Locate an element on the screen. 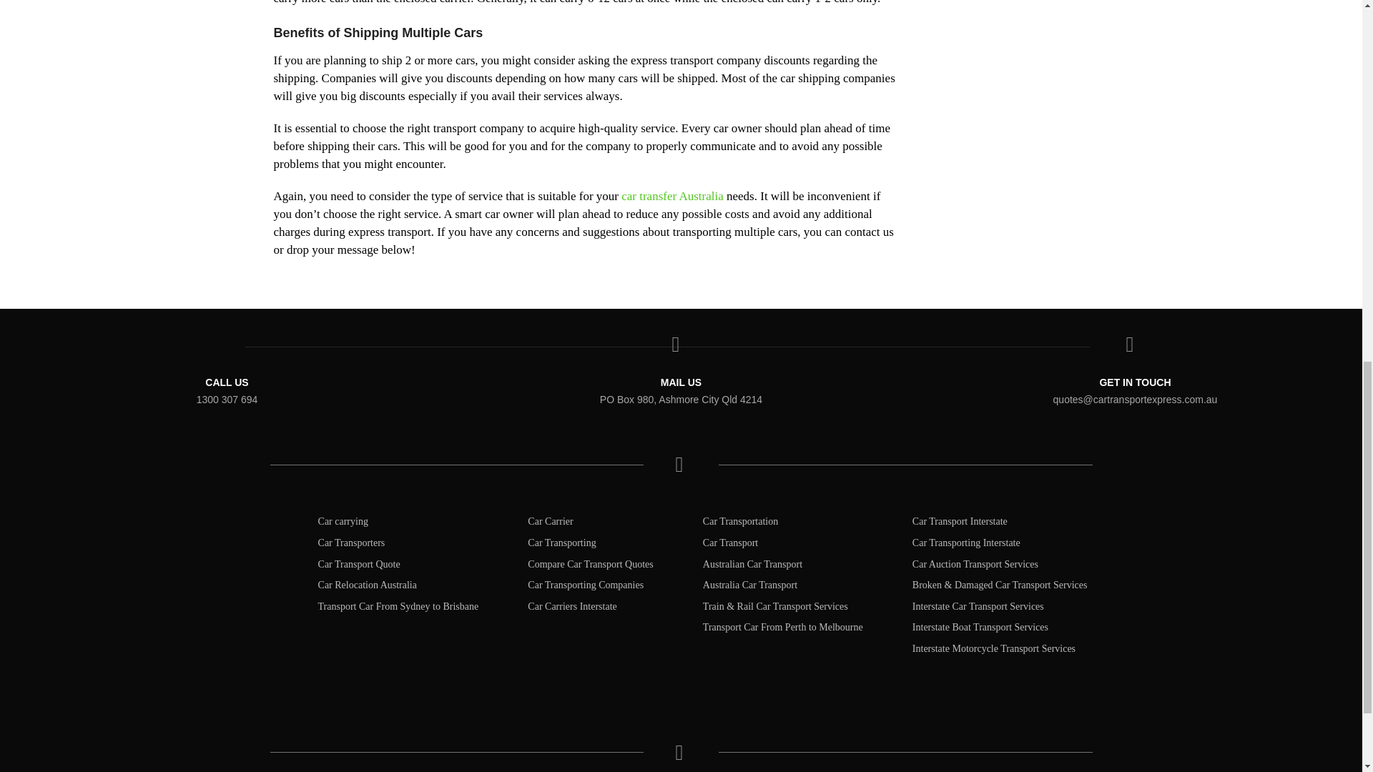 The image size is (1373, 772). Car Carriers Interstate is located at coordinates (572, 606).